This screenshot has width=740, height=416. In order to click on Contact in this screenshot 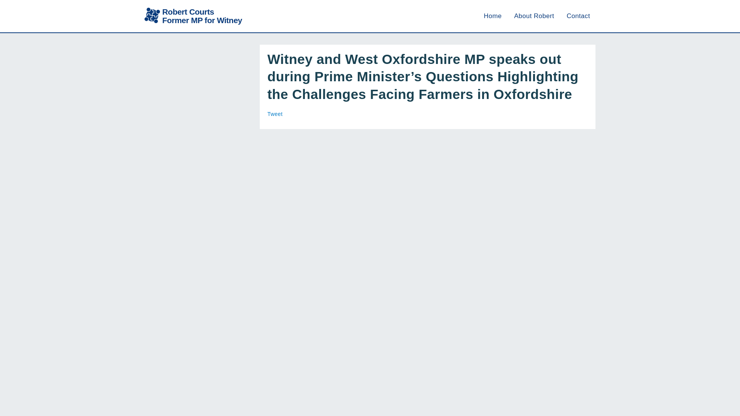, I will do `click(578, 16)`.